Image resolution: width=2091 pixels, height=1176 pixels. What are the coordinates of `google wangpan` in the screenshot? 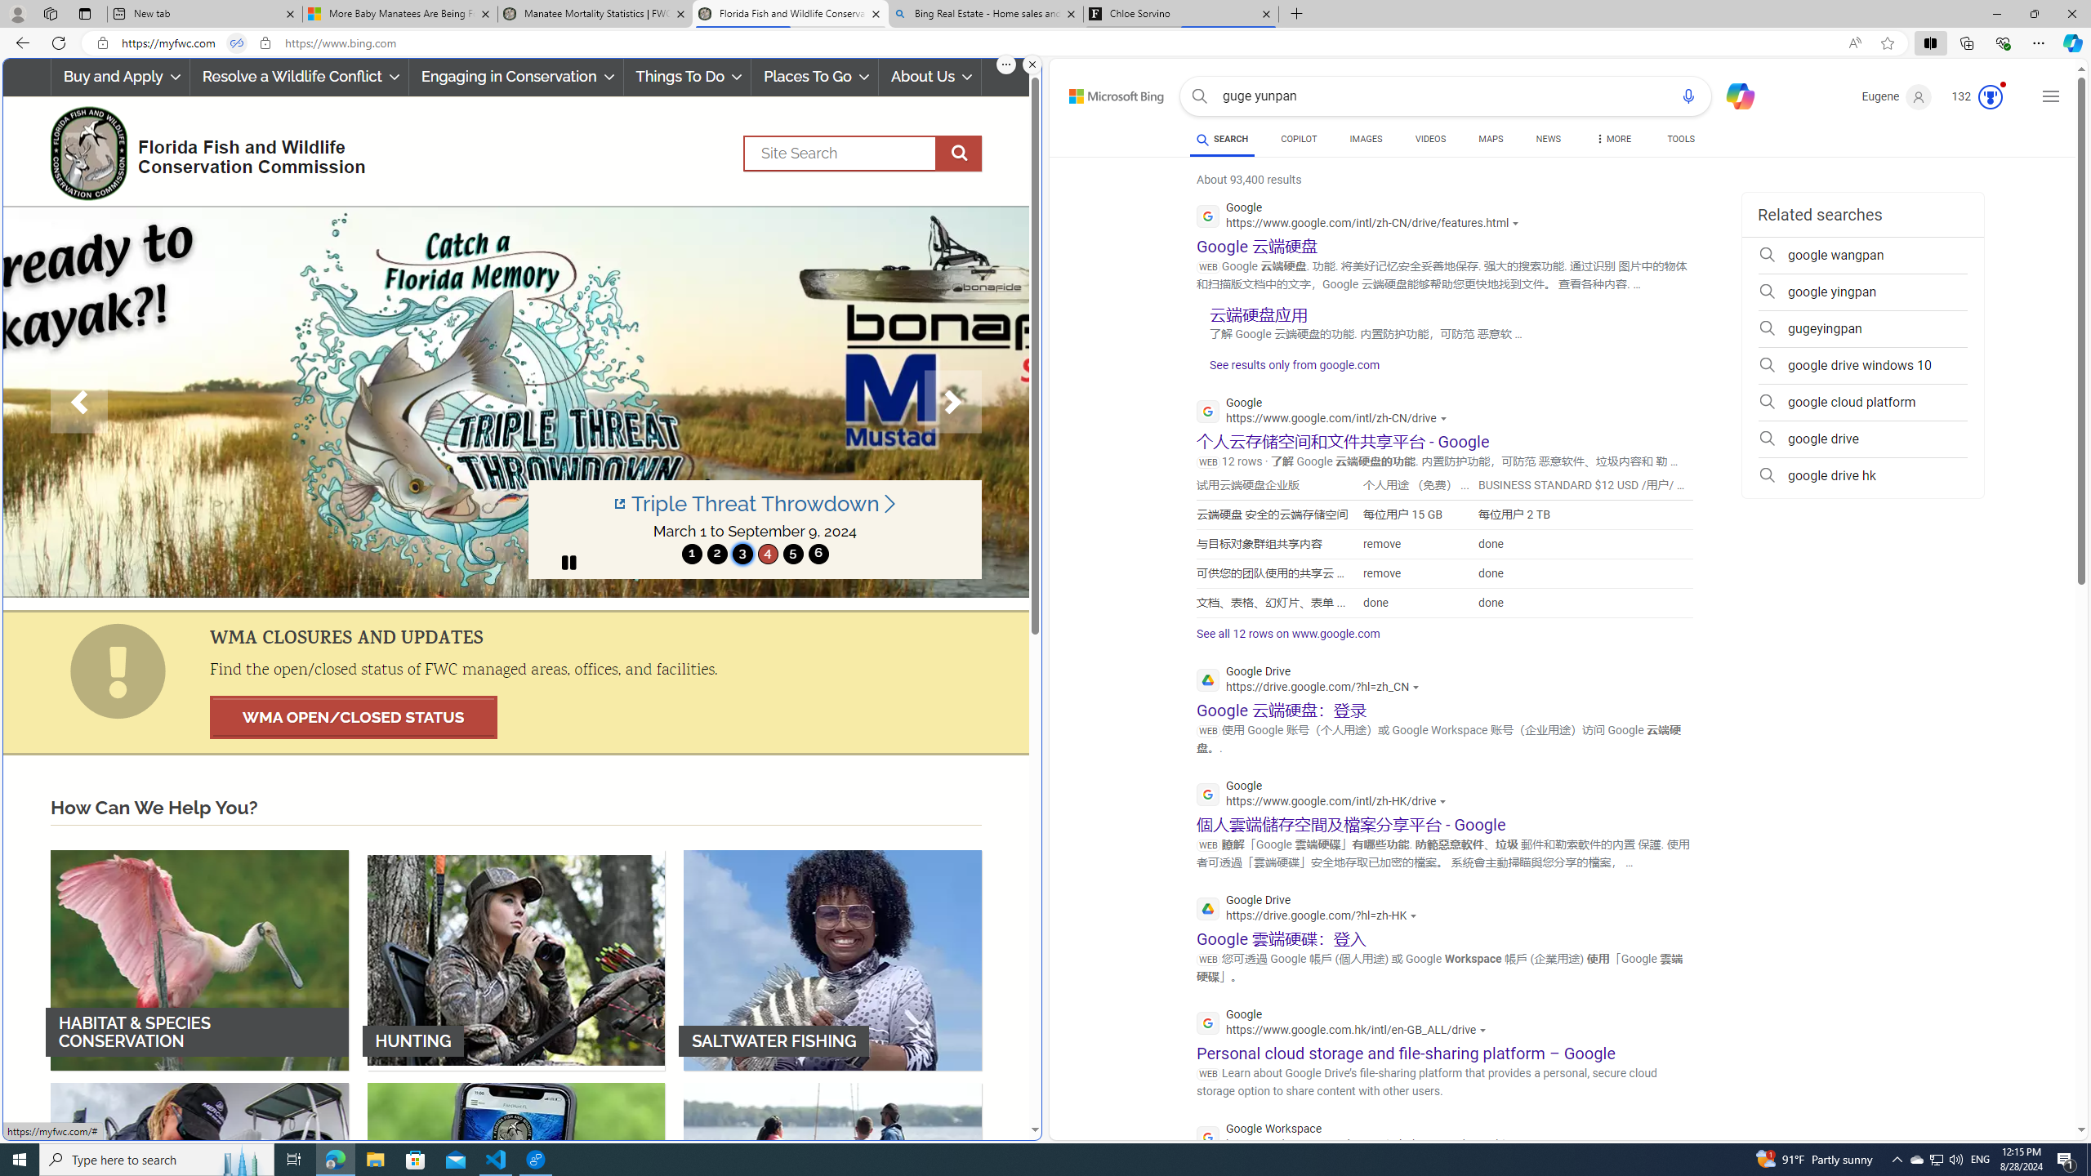 It's located at (1862, 255).